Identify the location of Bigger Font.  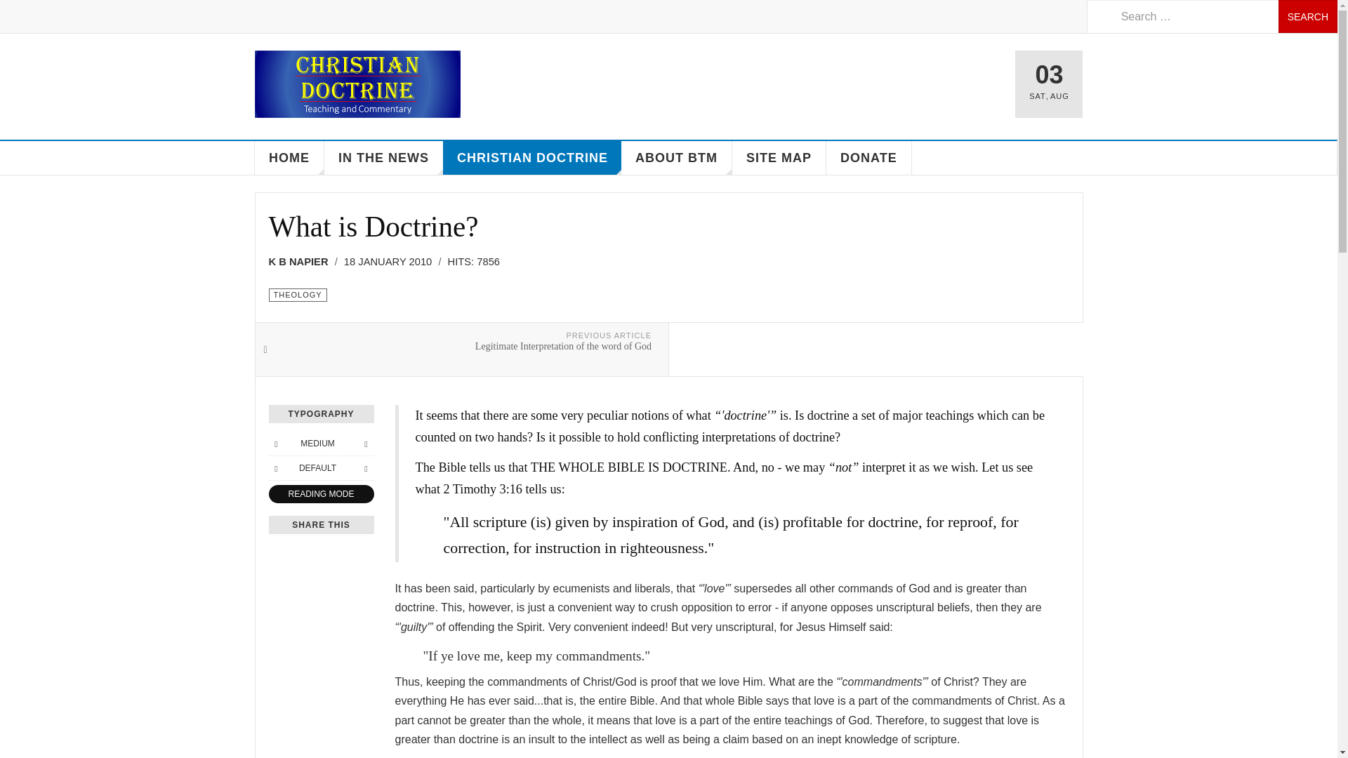
(365, 444).